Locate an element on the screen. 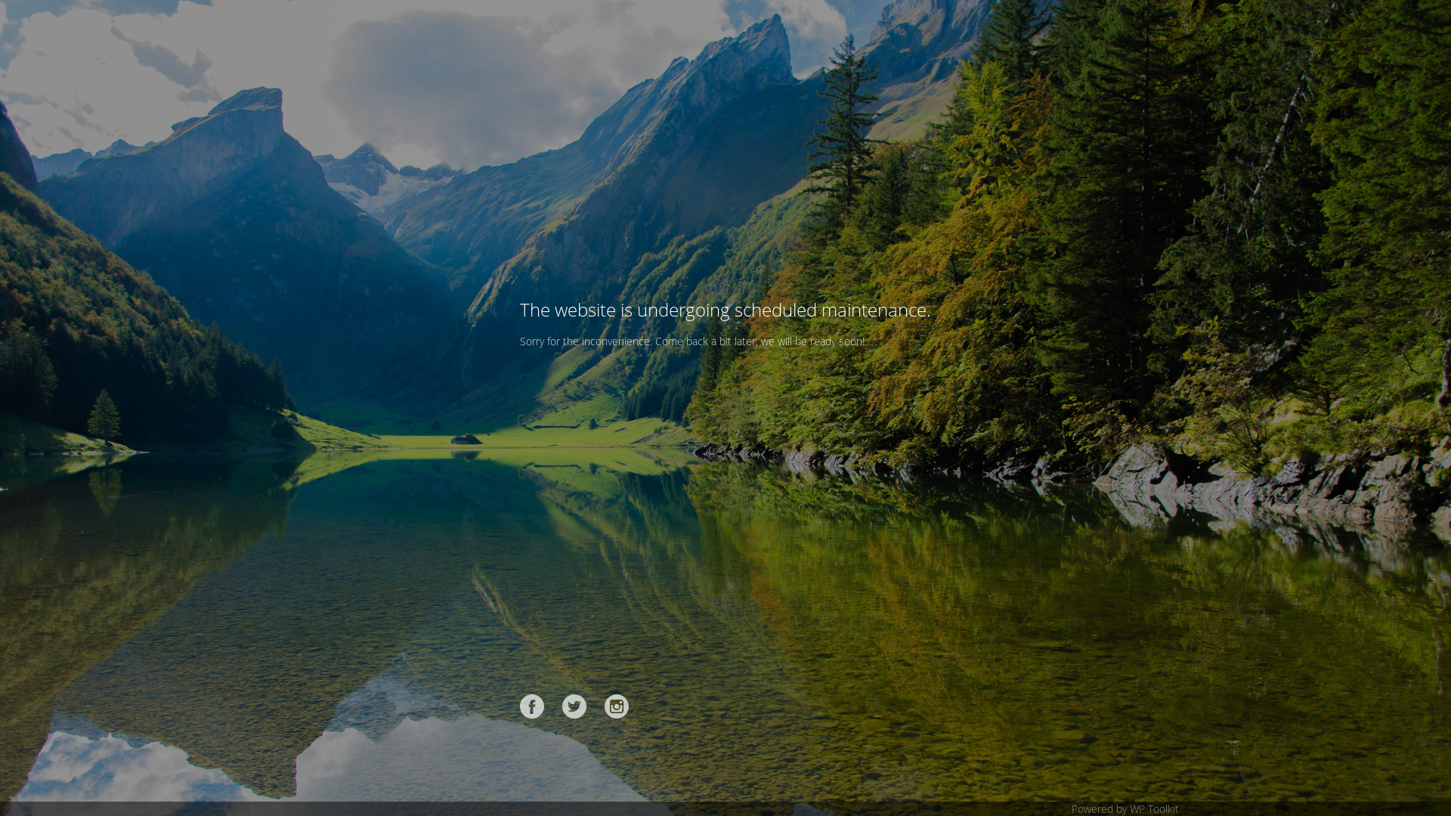  Twitter is located at coordinates (574, 706).